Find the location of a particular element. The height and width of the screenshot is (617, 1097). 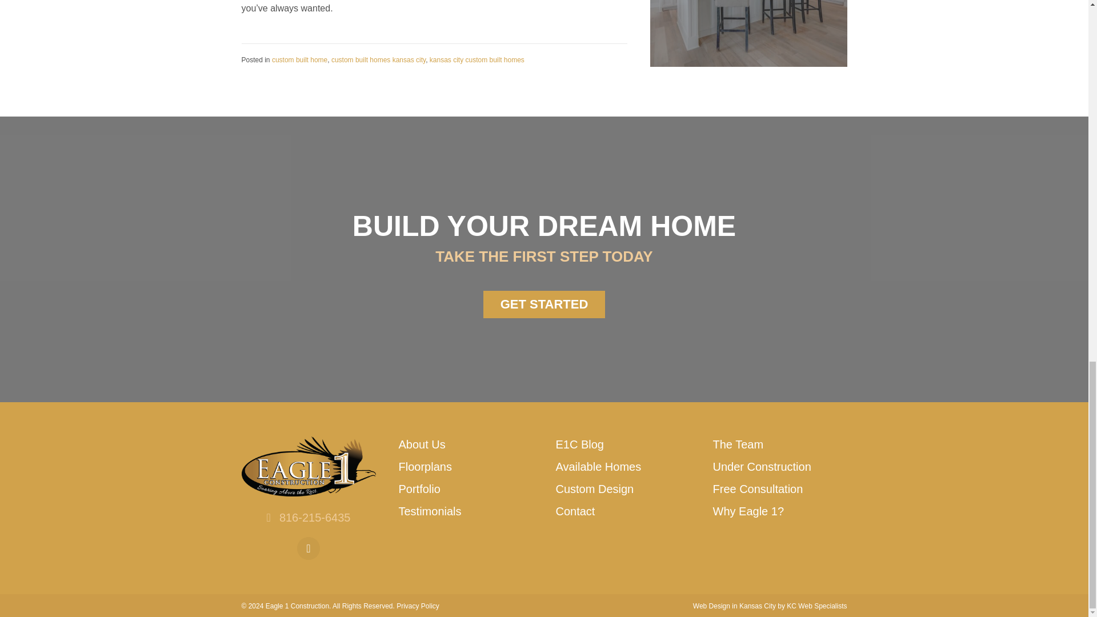

816-215-6435 is located at coordinates (315, 518).